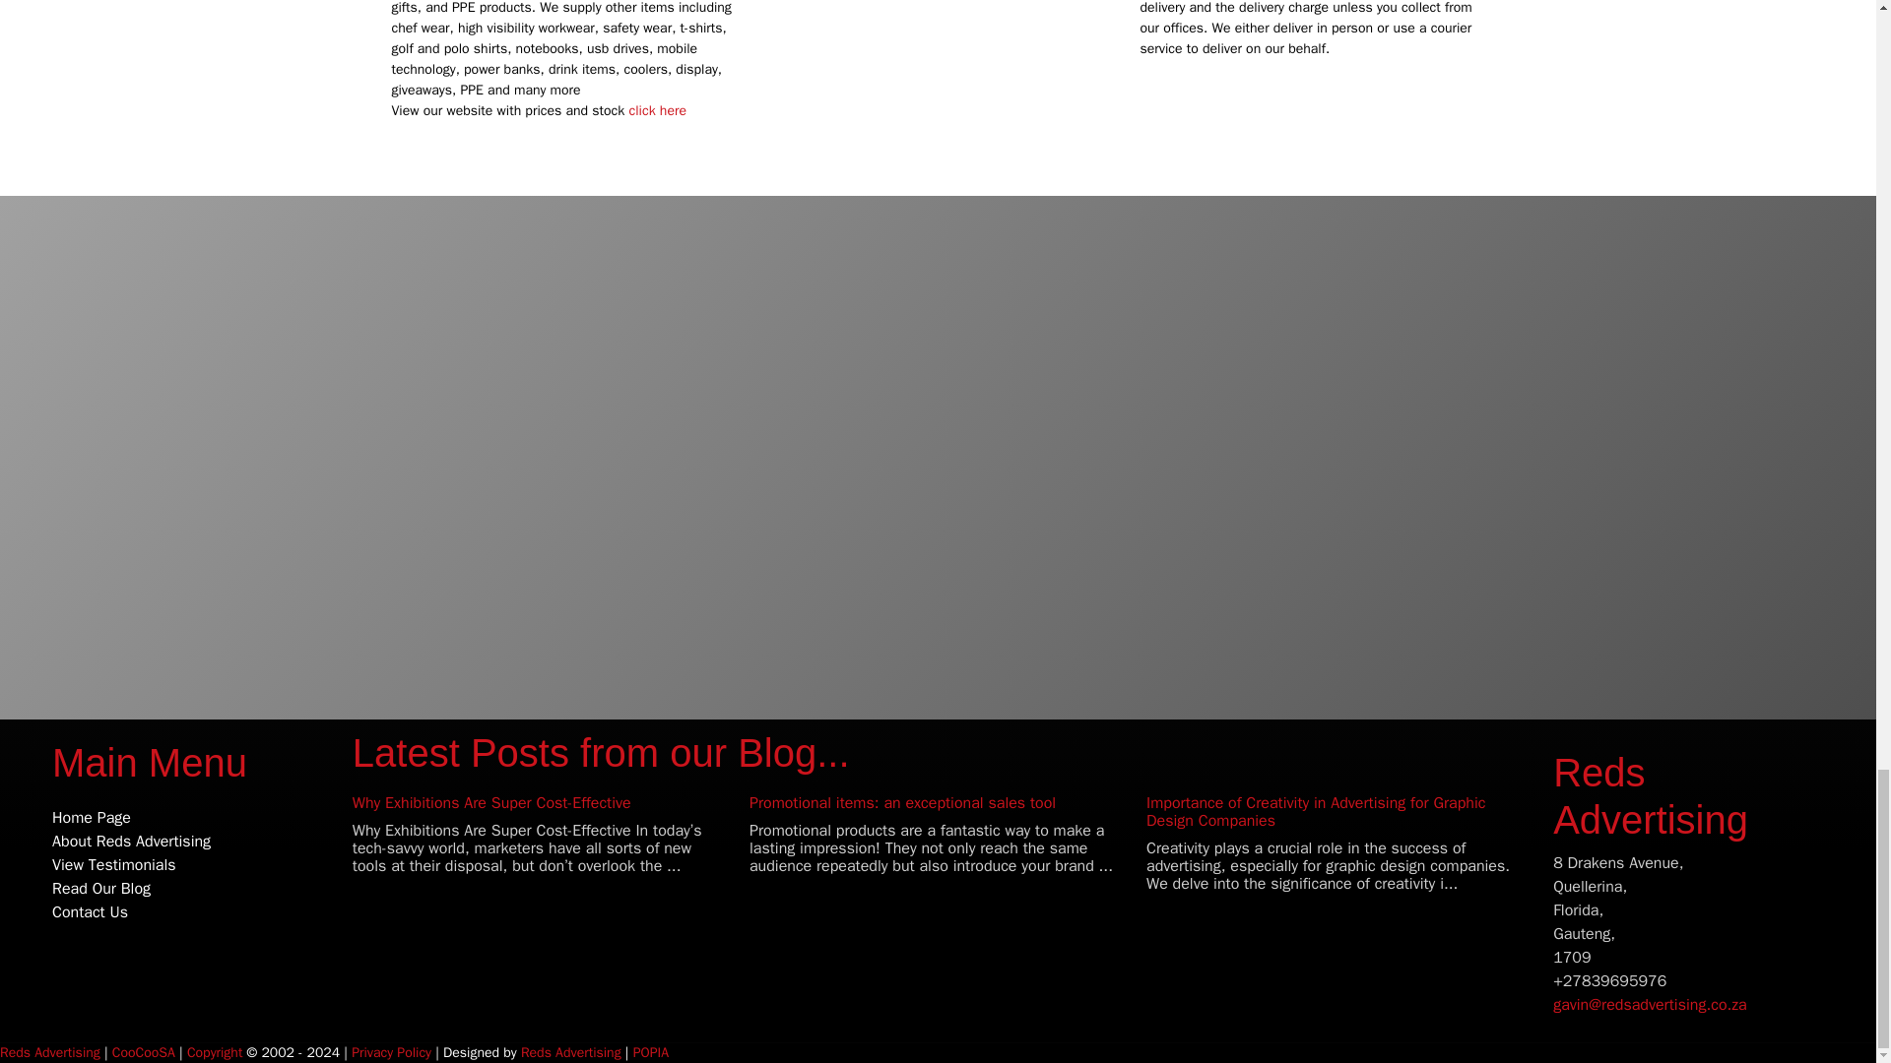 The height and width of the screenshot is (1063, 1891). What do you see at coordinates (391, 1051) in the screenshot?
I see `Privacy Policy` at bounding box center [391, 1051].